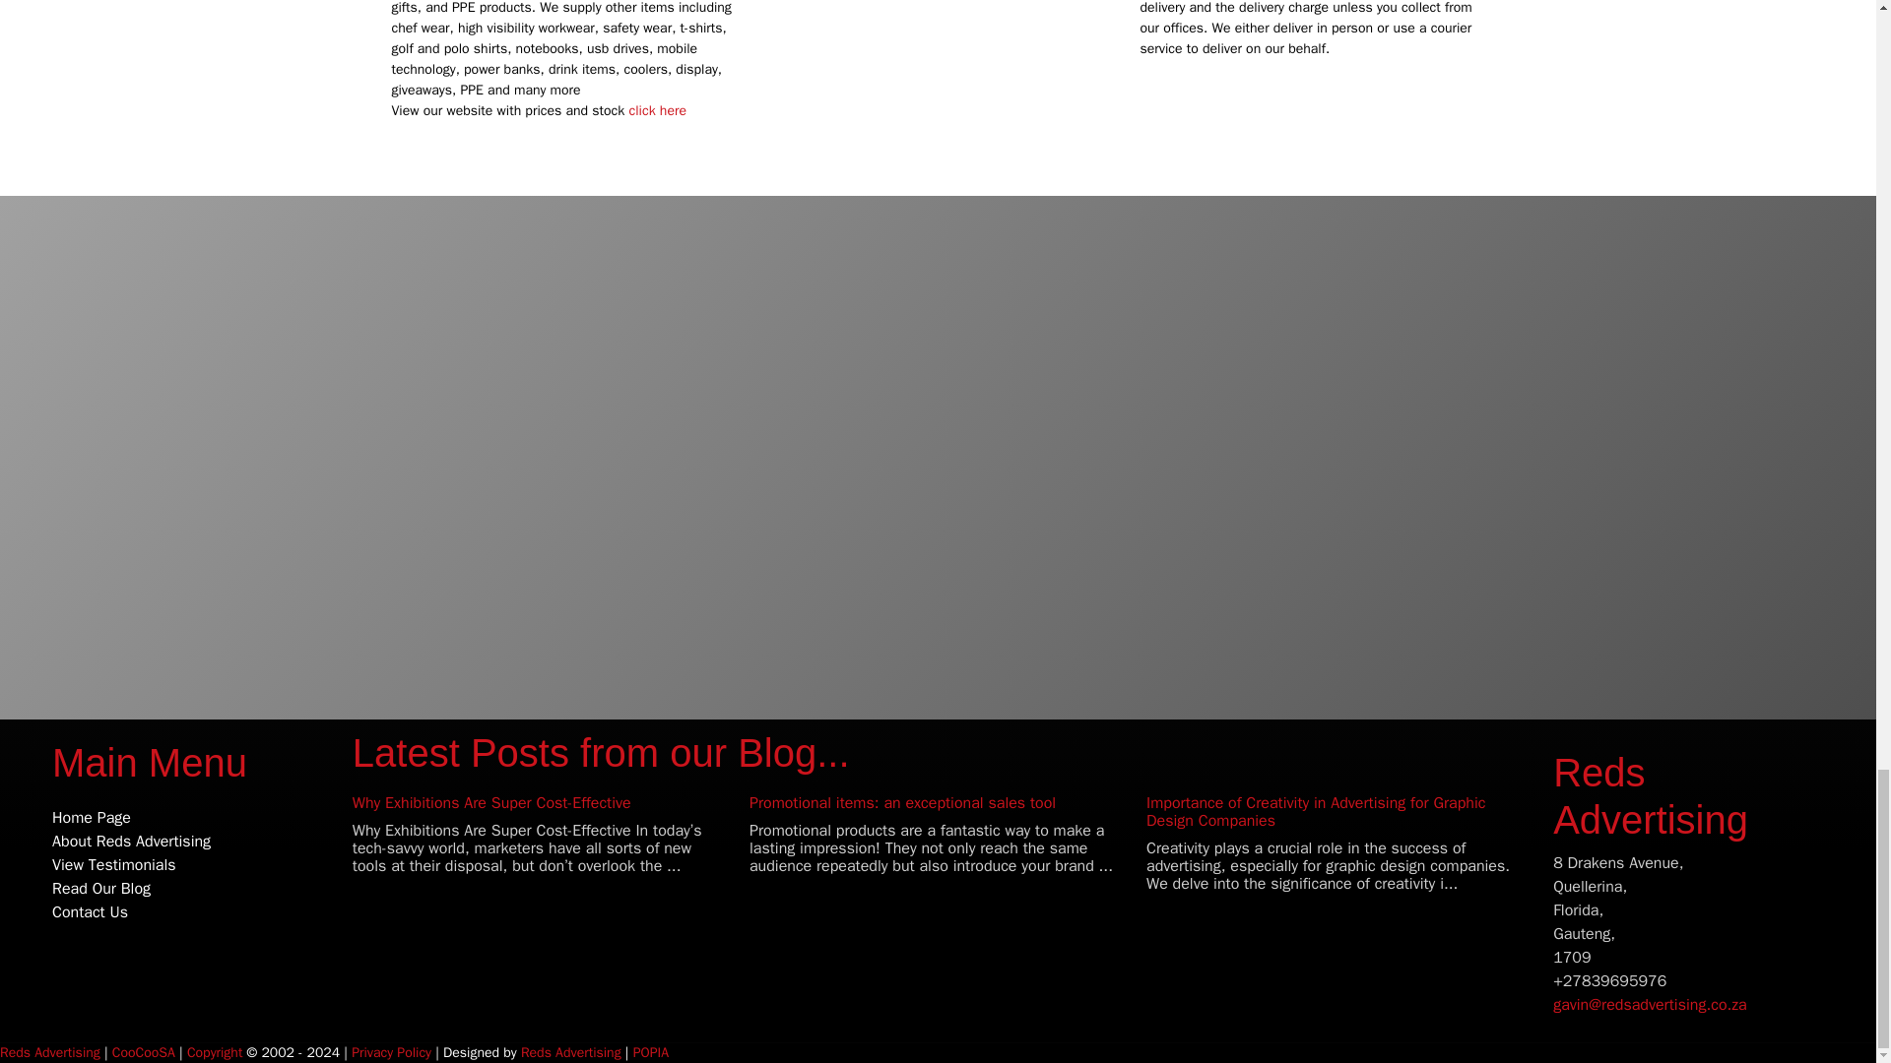 The height and width of the screenshot is (1063, 1891). What do you see at coordinates (391, 1051) in the screenshot?
I see `Privacy Policy` at bounding box center [391, 1051].